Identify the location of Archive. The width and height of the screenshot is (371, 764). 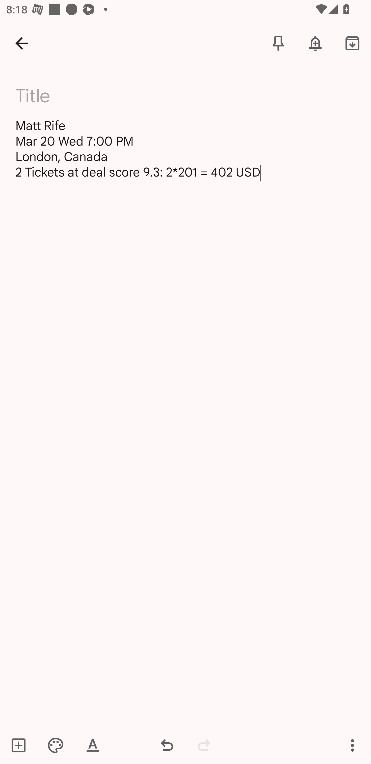
(352, 43).